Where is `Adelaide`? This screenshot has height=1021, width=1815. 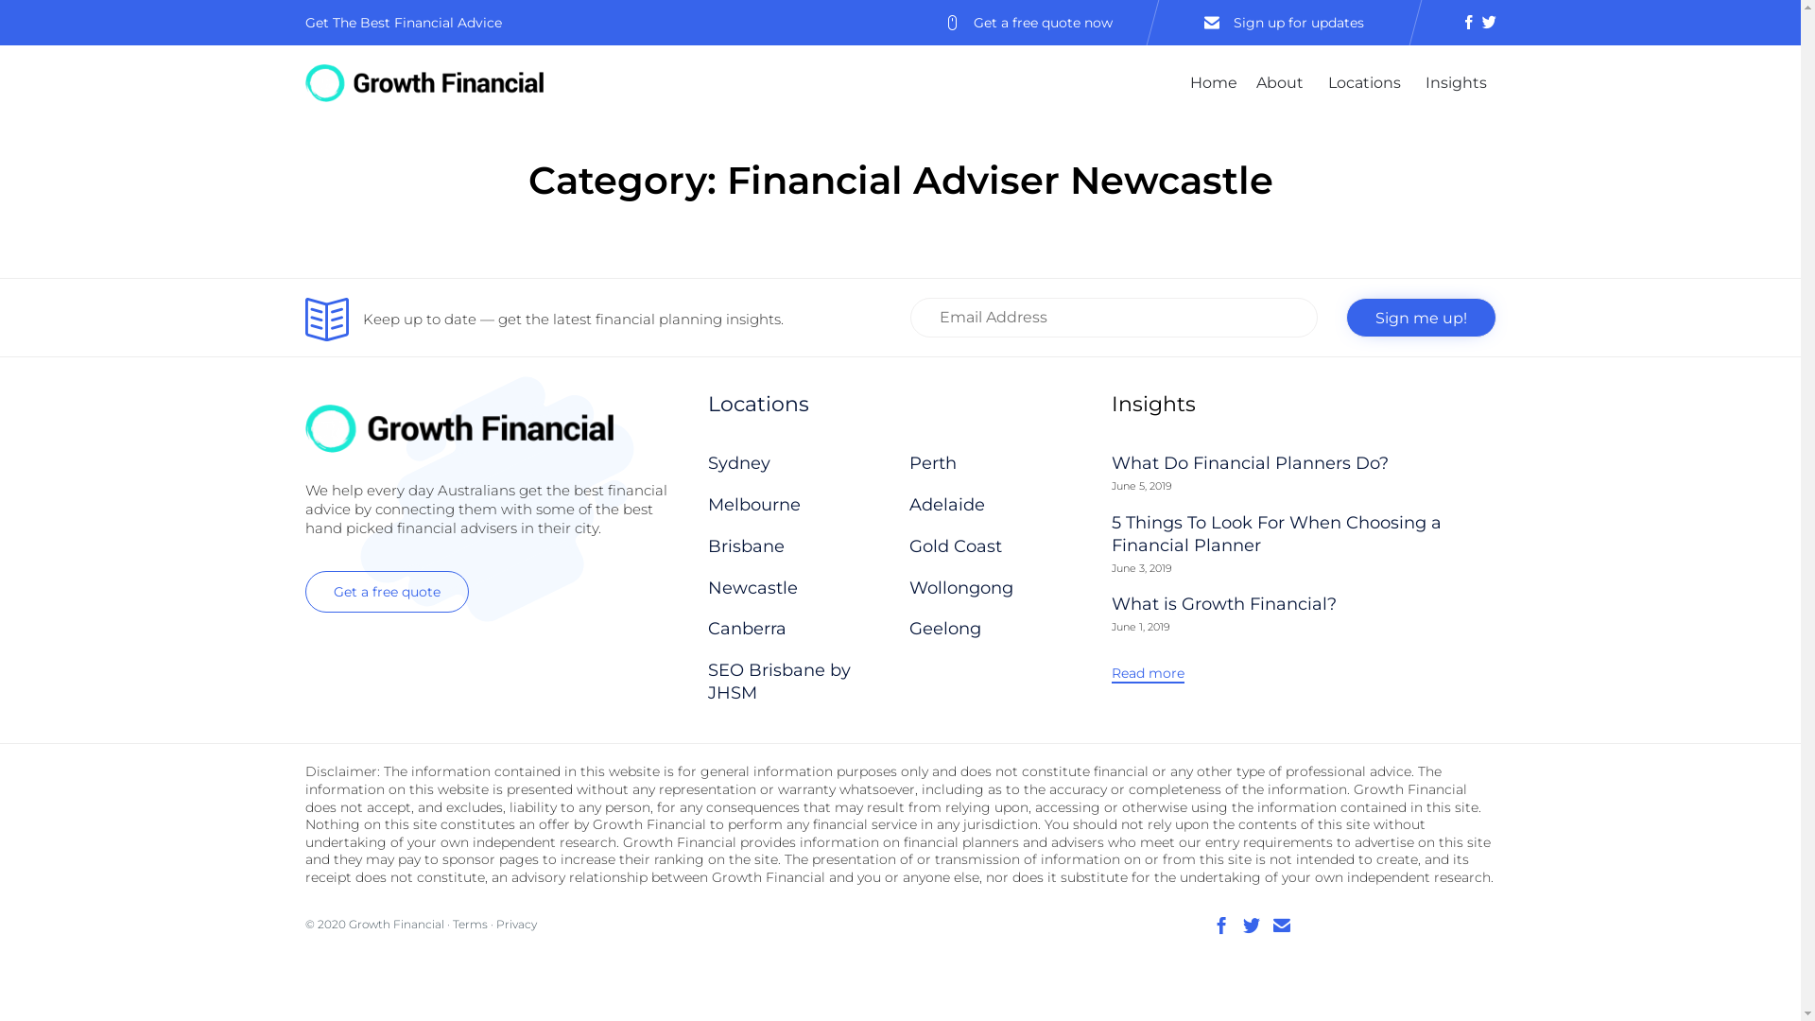
Adelaide is located at coordinates (1000, 506).